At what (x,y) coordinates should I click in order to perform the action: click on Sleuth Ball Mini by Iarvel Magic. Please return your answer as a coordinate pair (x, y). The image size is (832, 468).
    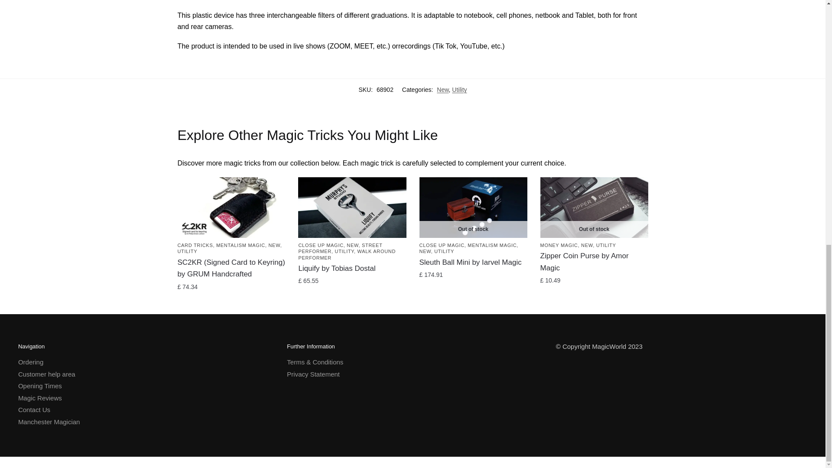
    Looking at the image, I should click on (473, 207).